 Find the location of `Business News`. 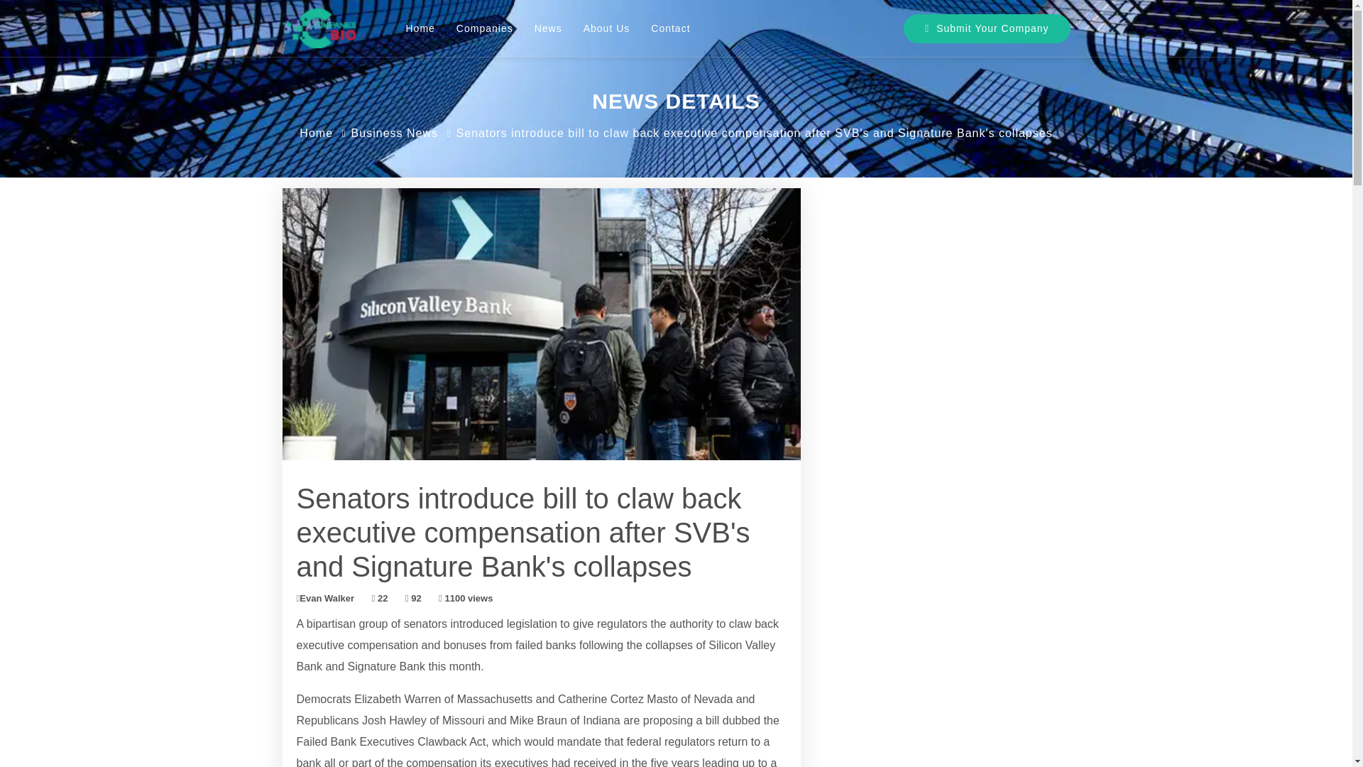

Business News is located at coordinates (395, 133).